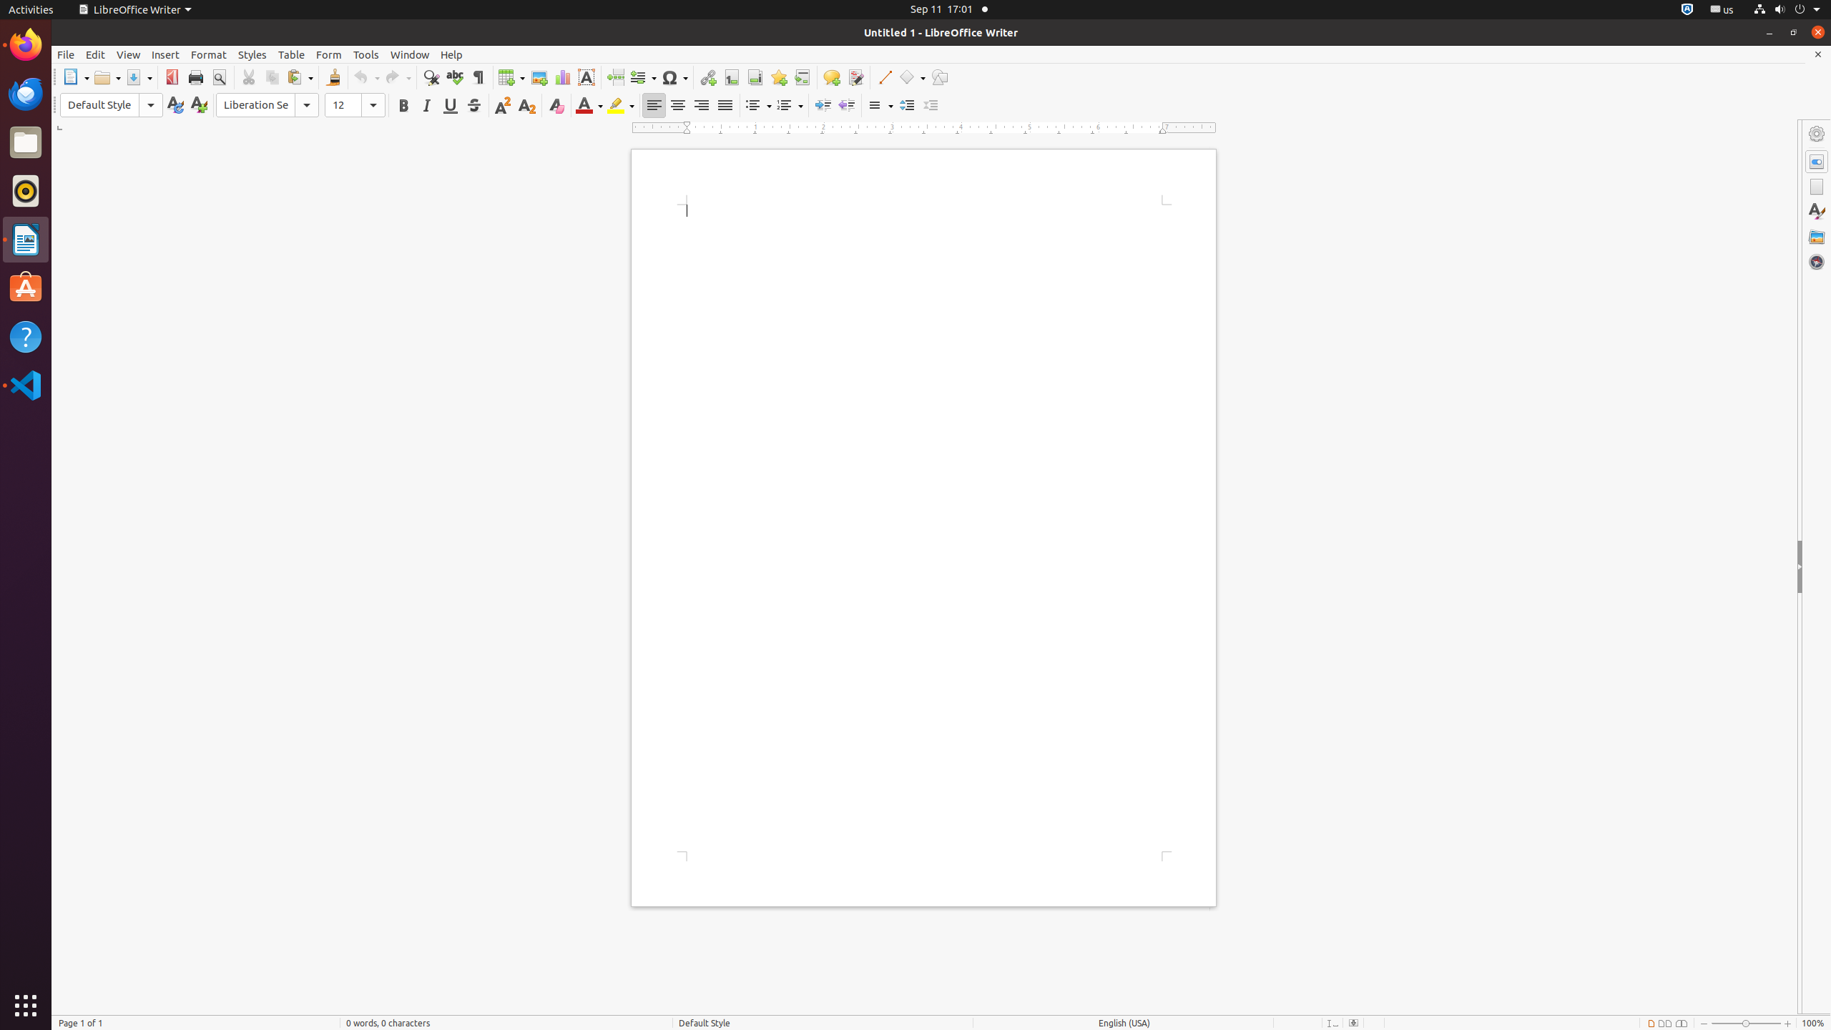  What do you see at coordinates (526, 106) in the screenshot?
I see `Subscript` at bounding box center [526, 106].